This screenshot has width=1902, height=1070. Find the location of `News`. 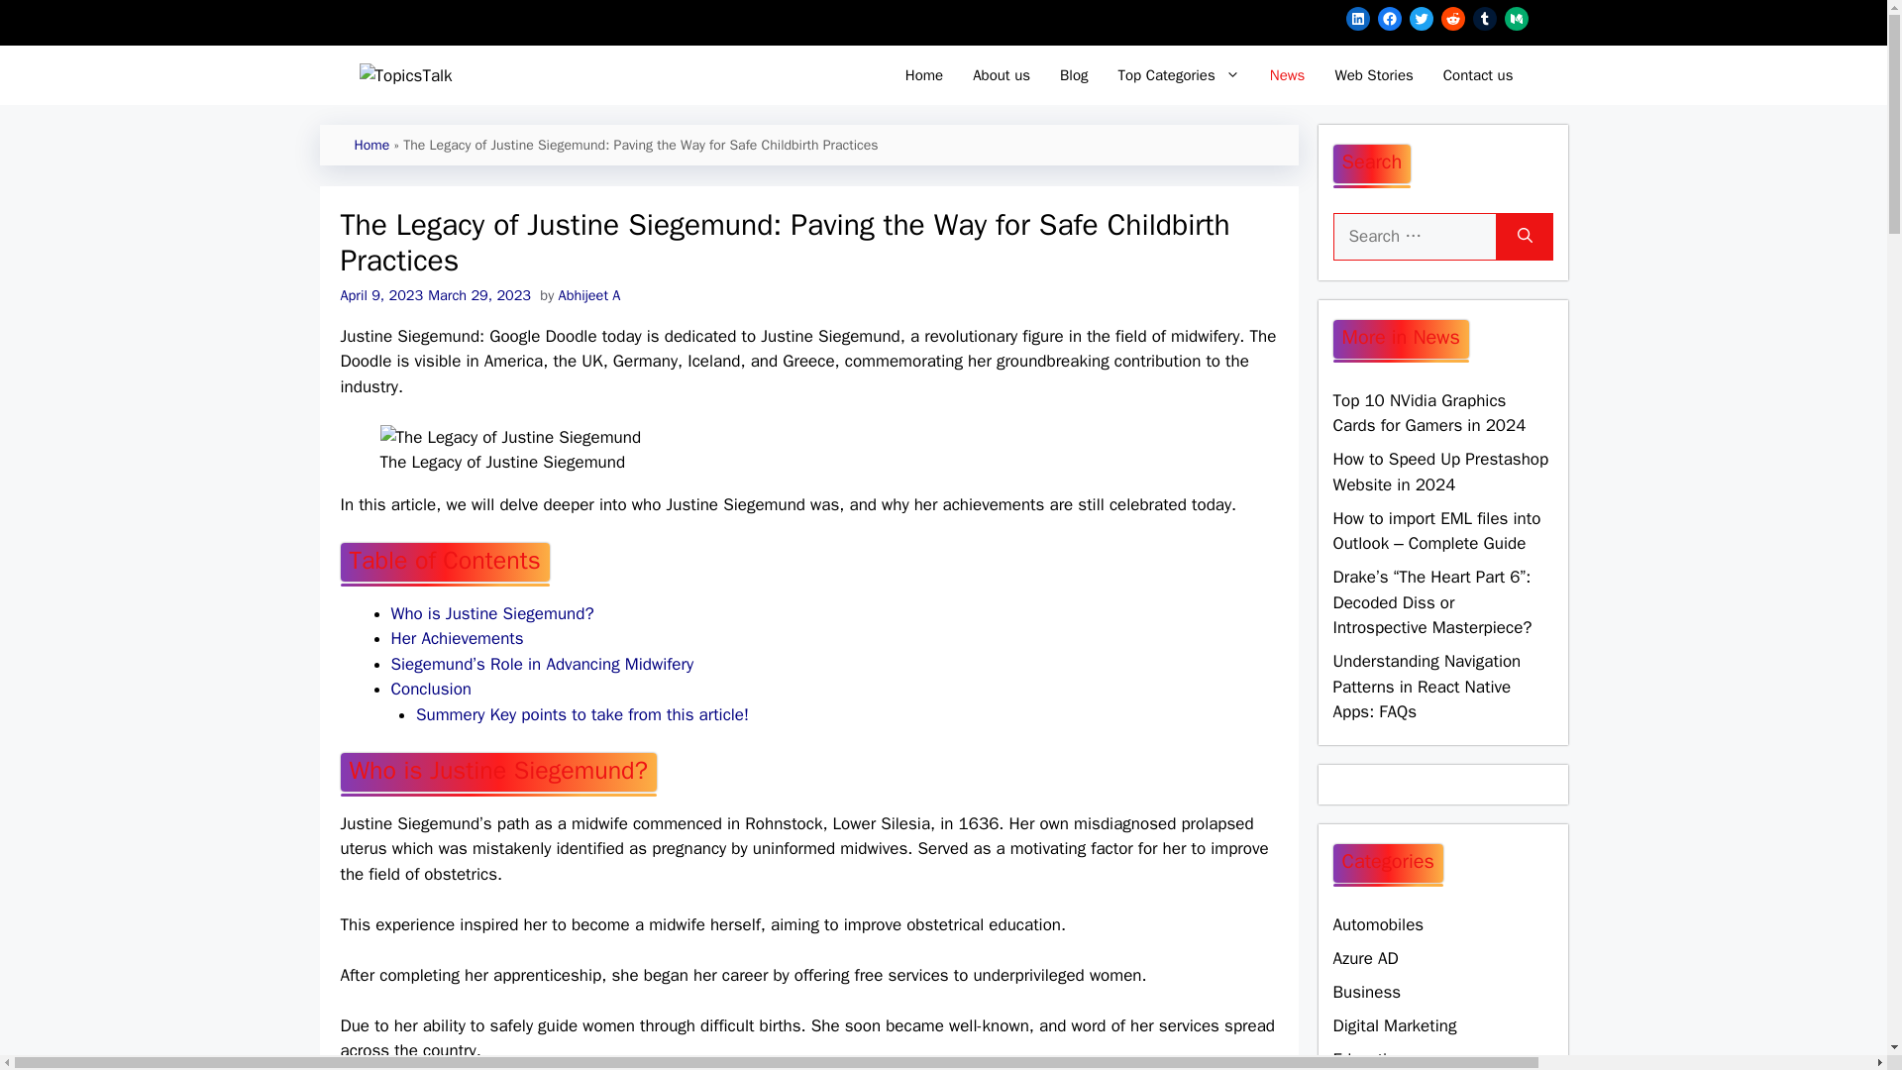

News is located at coordinates (1288, 75).